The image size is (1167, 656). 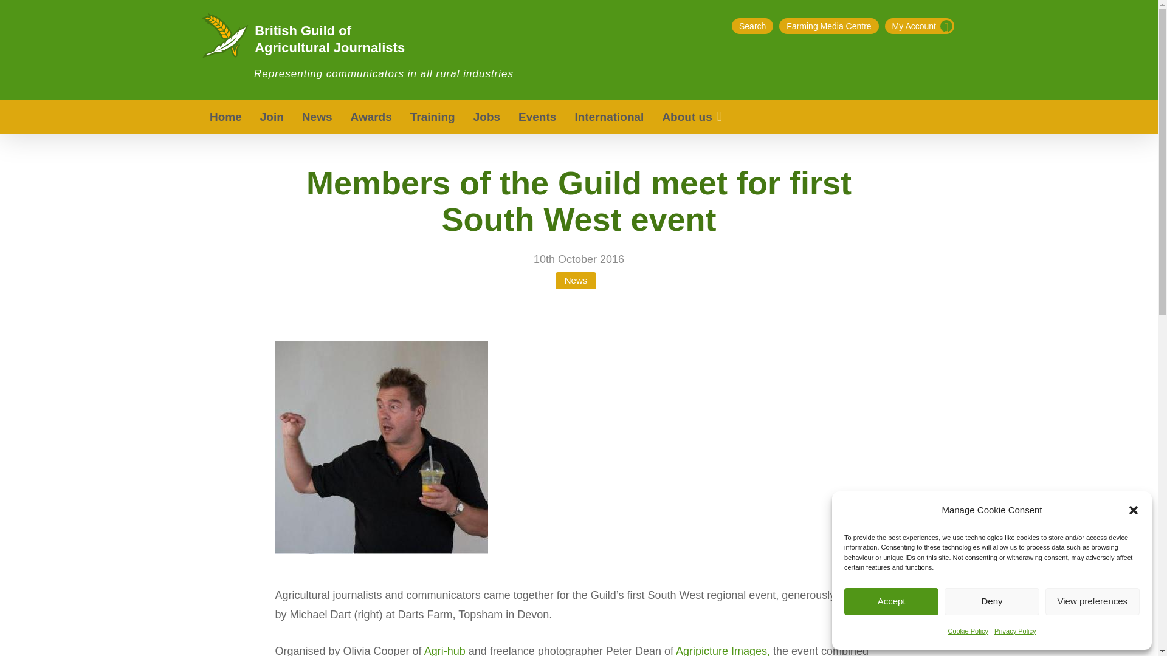 What do you see at coordinates (537, 117) in the screenshot?
I see `Events` at bounding box center [537, 117].